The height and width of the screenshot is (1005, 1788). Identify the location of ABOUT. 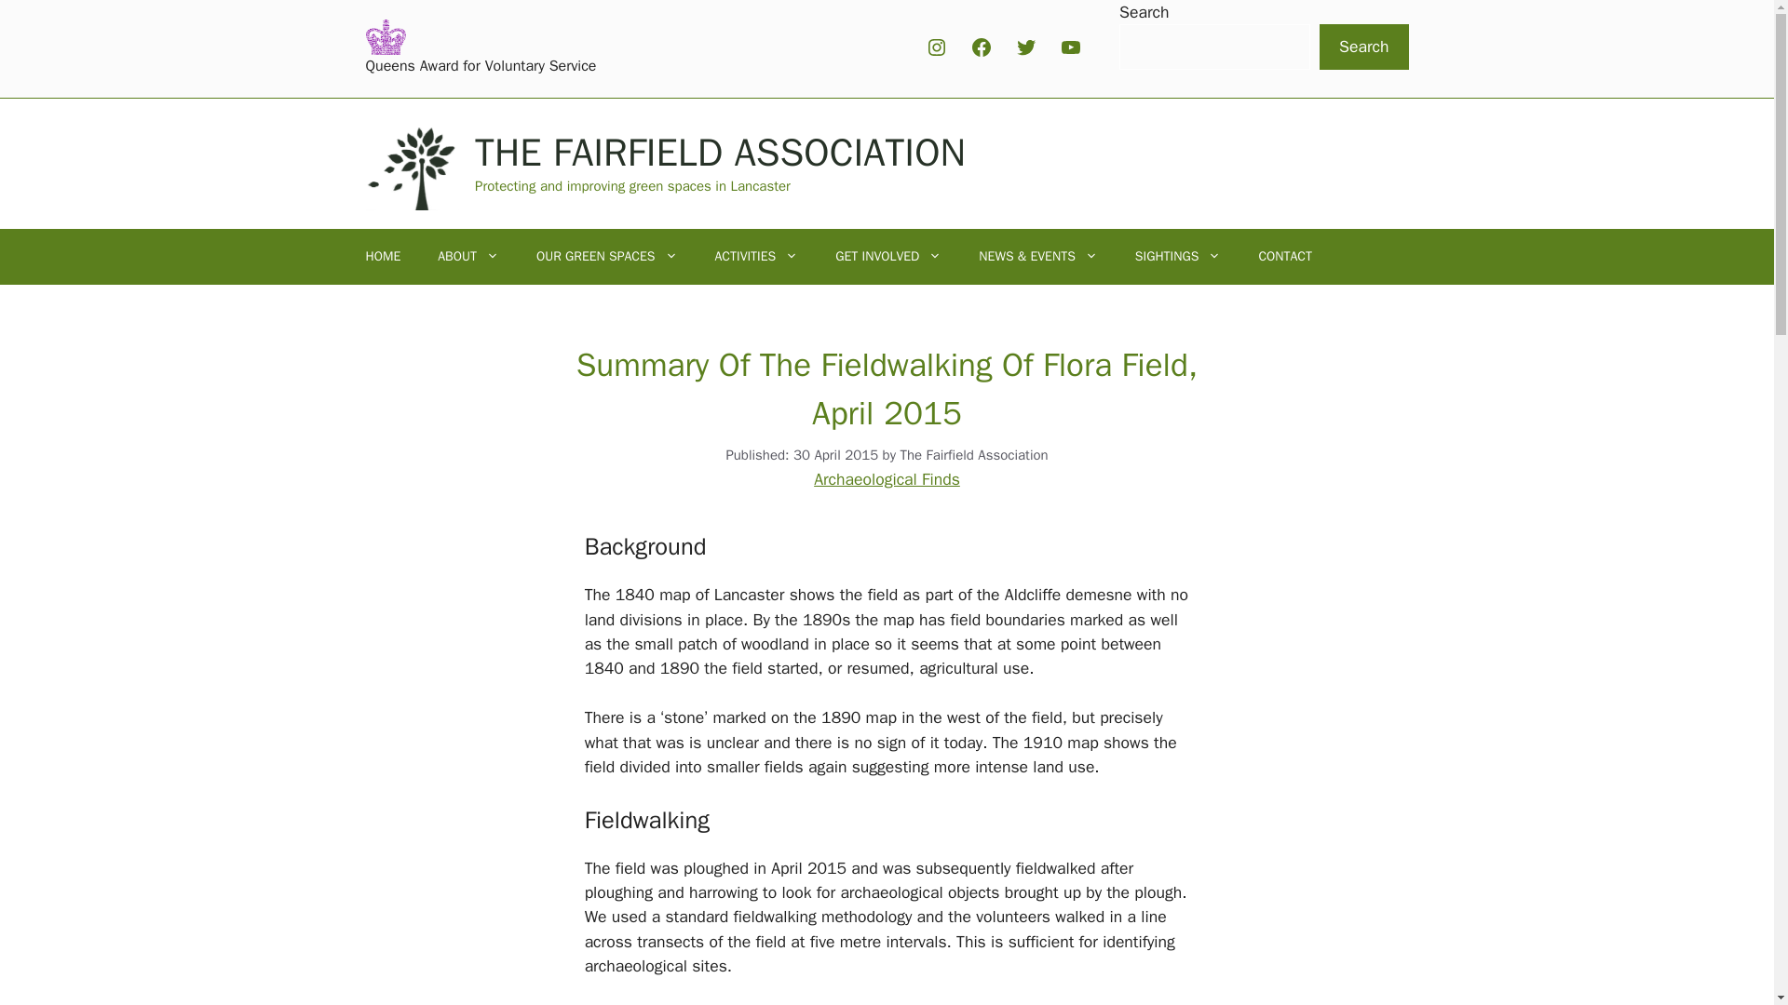
(467, 257).